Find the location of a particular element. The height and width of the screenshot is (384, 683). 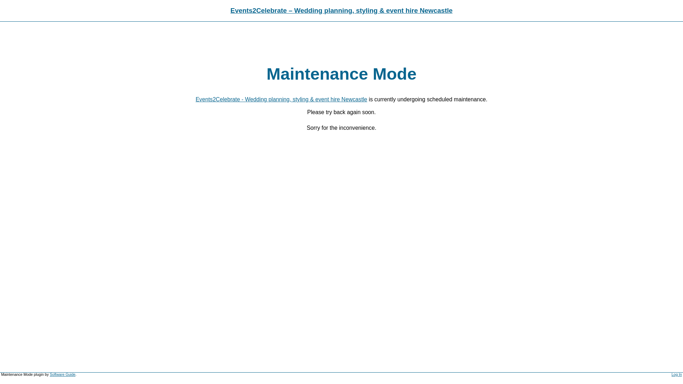

Log In is located at coordinates (677, 375).